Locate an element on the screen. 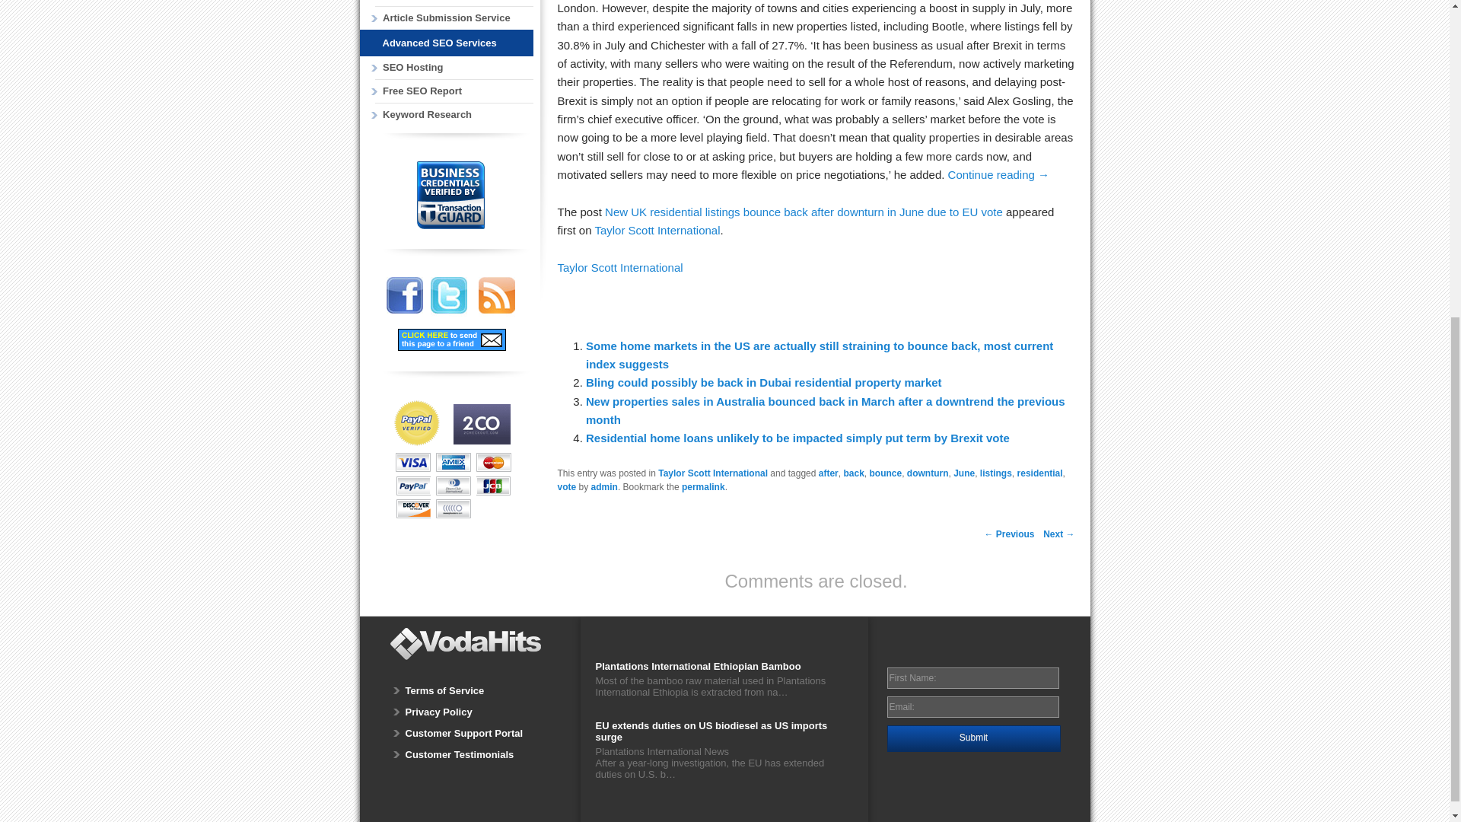  Submit is located at coordinates (973, 738).